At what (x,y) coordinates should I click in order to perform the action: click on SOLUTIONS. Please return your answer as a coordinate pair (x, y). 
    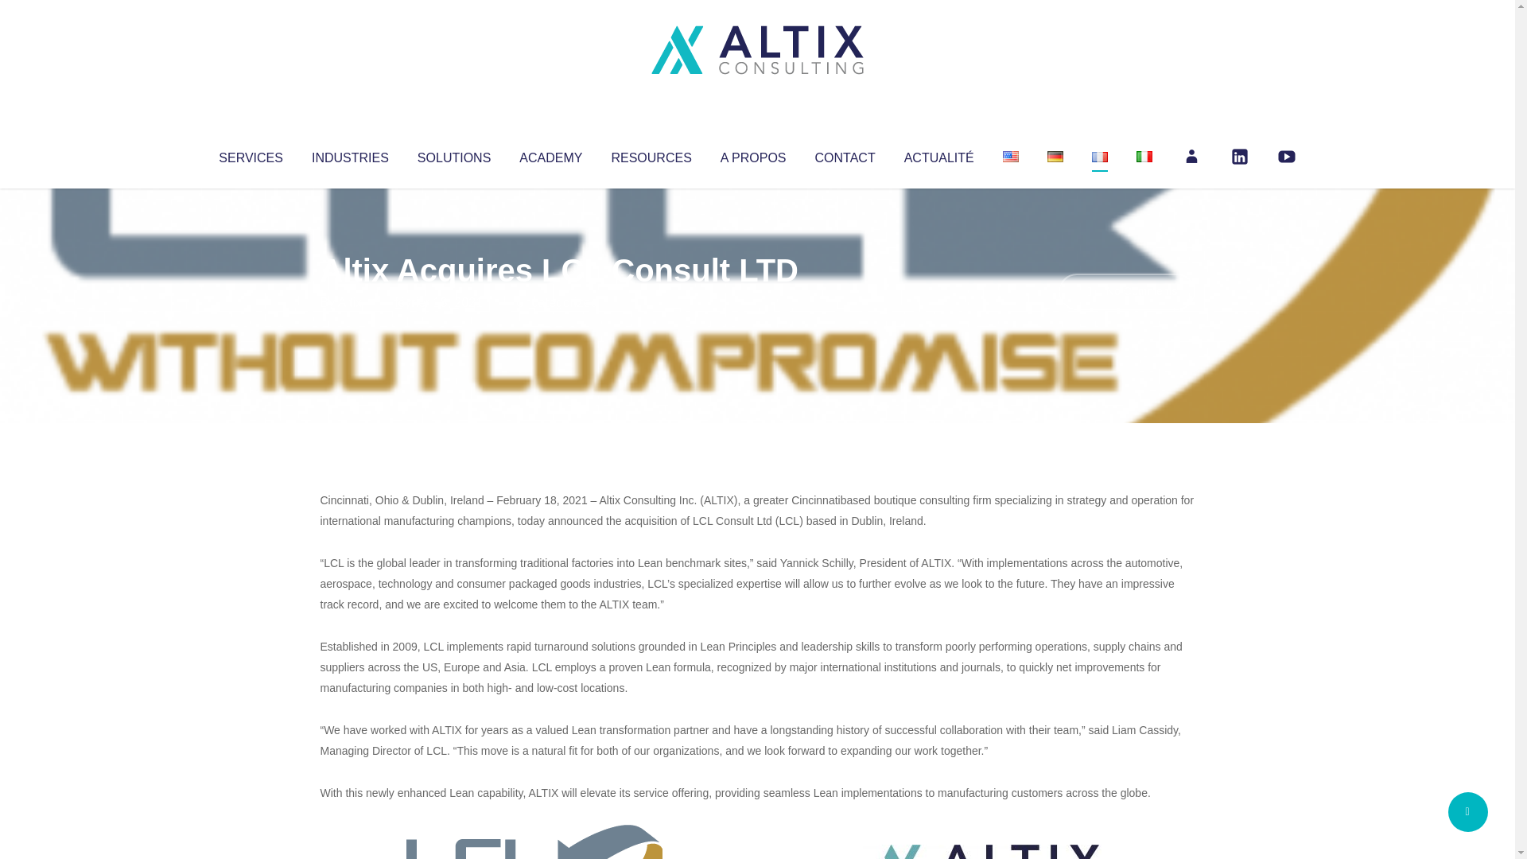
    Looking at the image, I should click on (453, 154).